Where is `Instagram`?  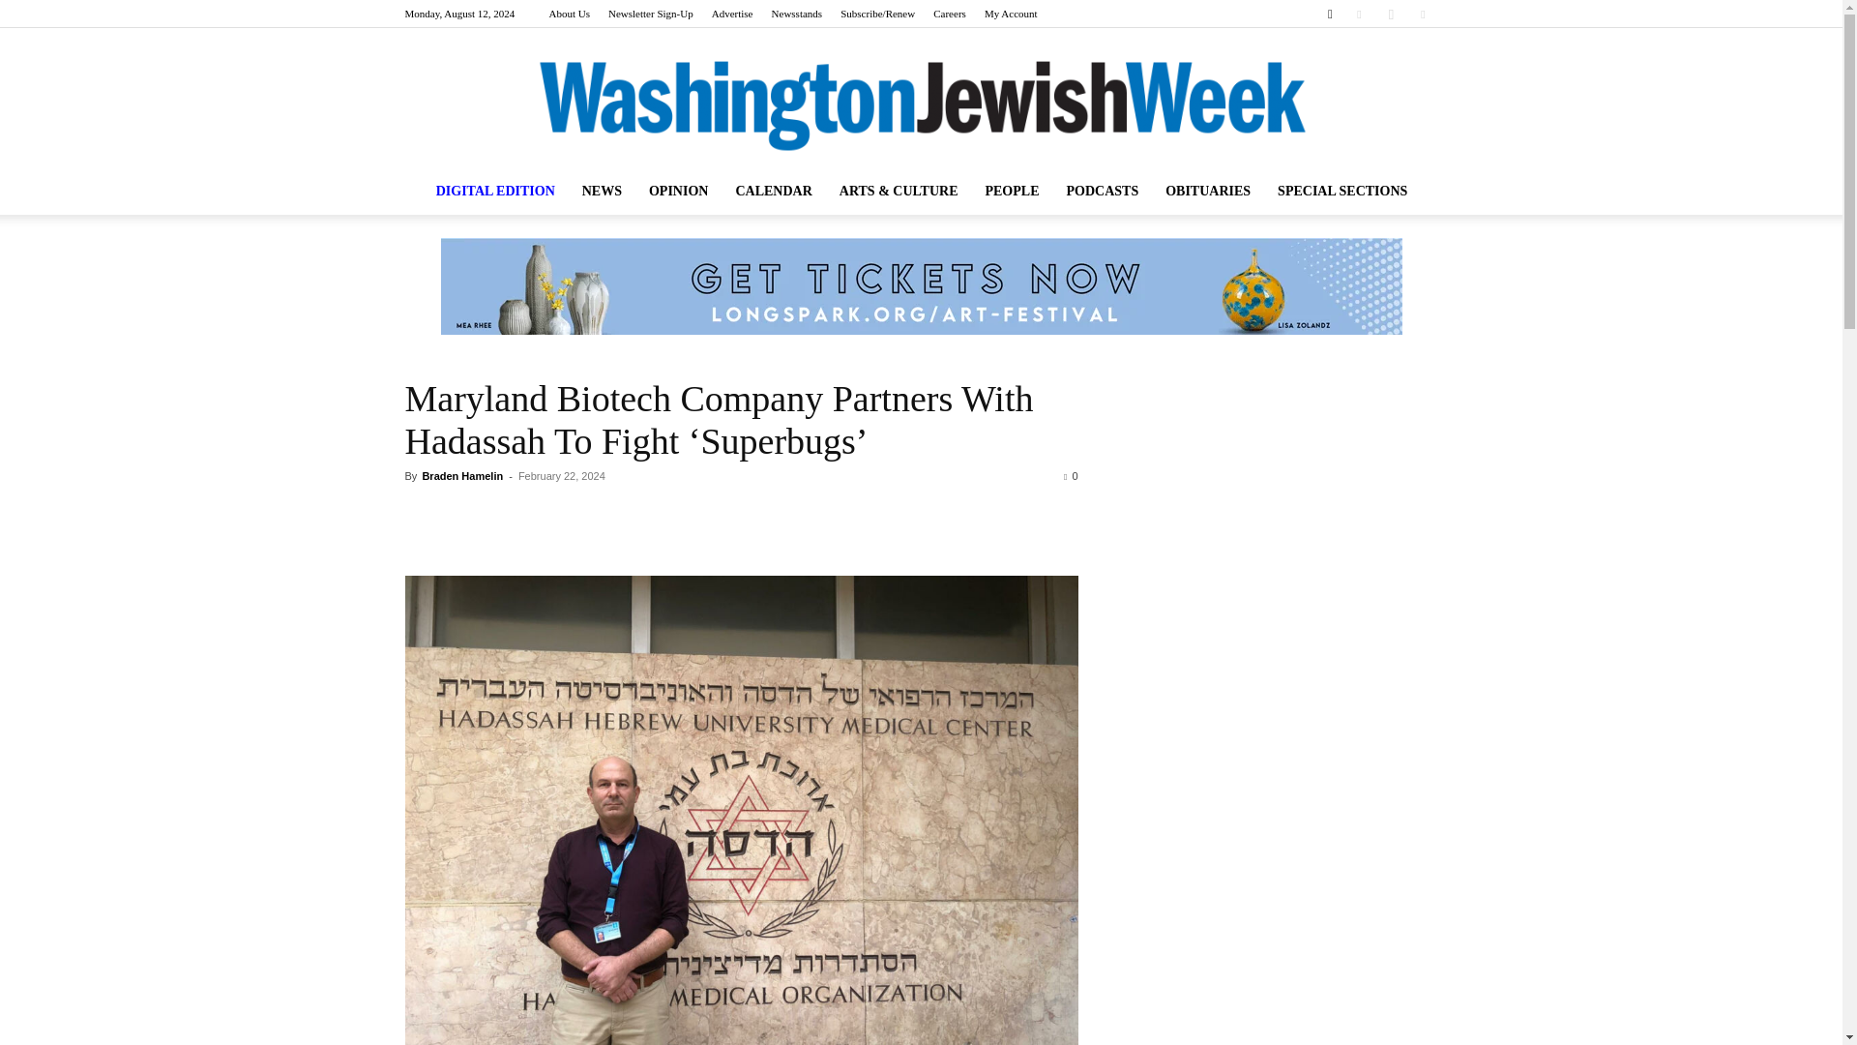
Instagram is located at coordinates (1391, 14).